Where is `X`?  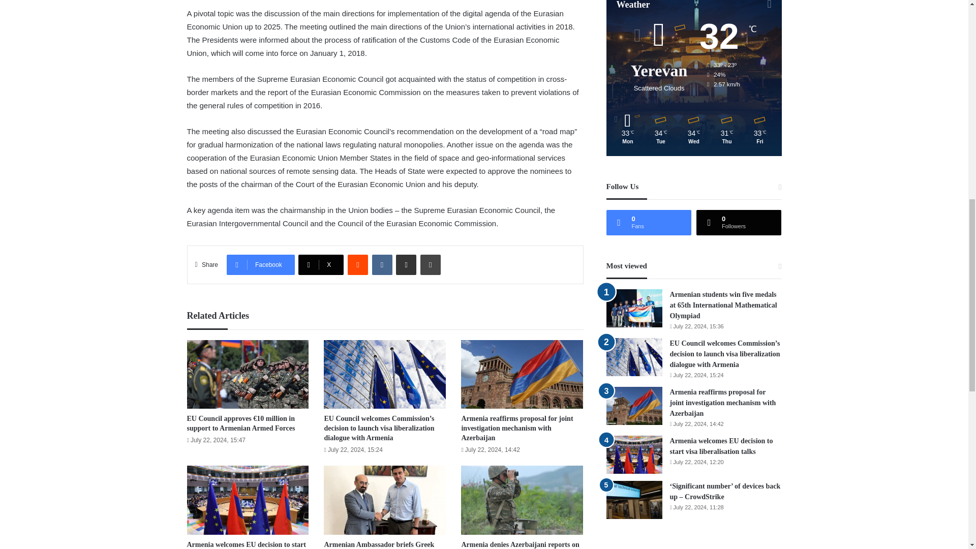 X is located at coordinates (321, 265).